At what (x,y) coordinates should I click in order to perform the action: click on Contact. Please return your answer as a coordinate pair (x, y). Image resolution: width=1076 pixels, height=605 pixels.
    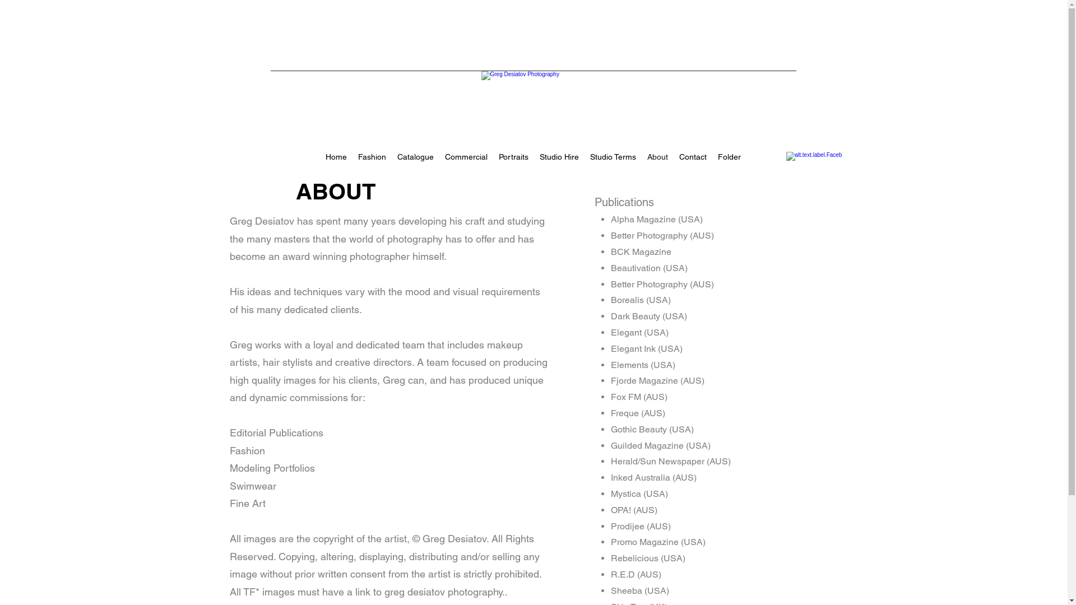
    Looking at the image, I should click on (693, 157).